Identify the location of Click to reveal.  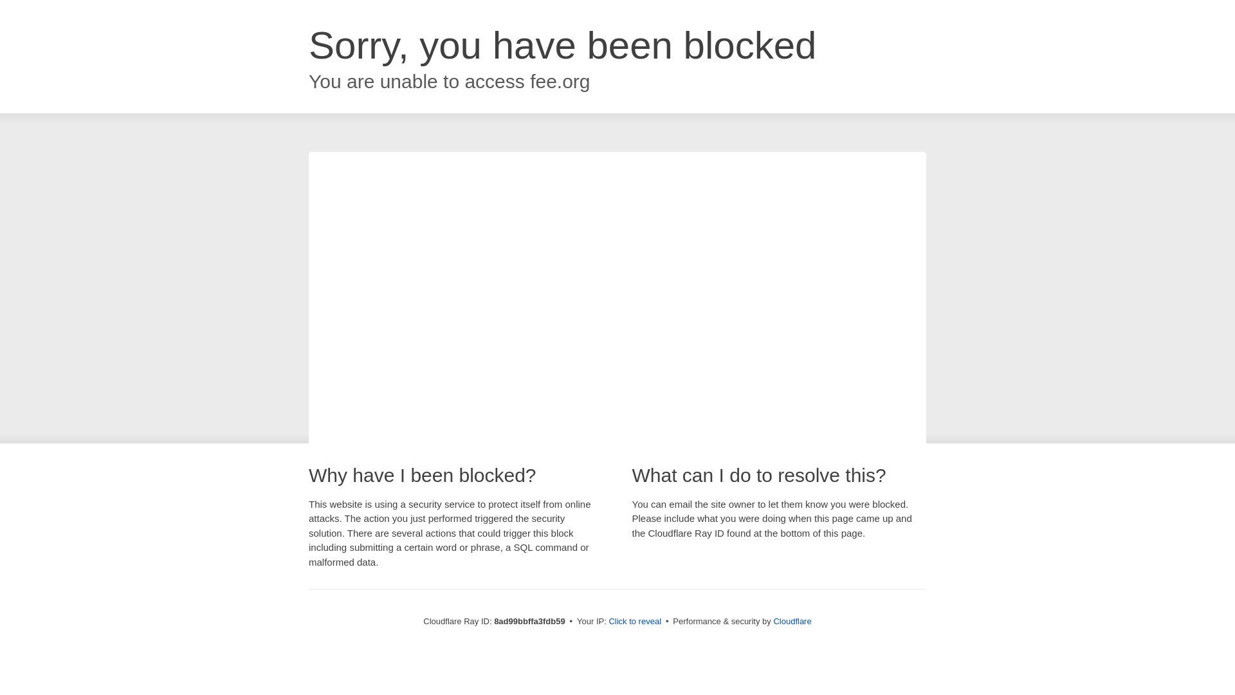
(634, 622).